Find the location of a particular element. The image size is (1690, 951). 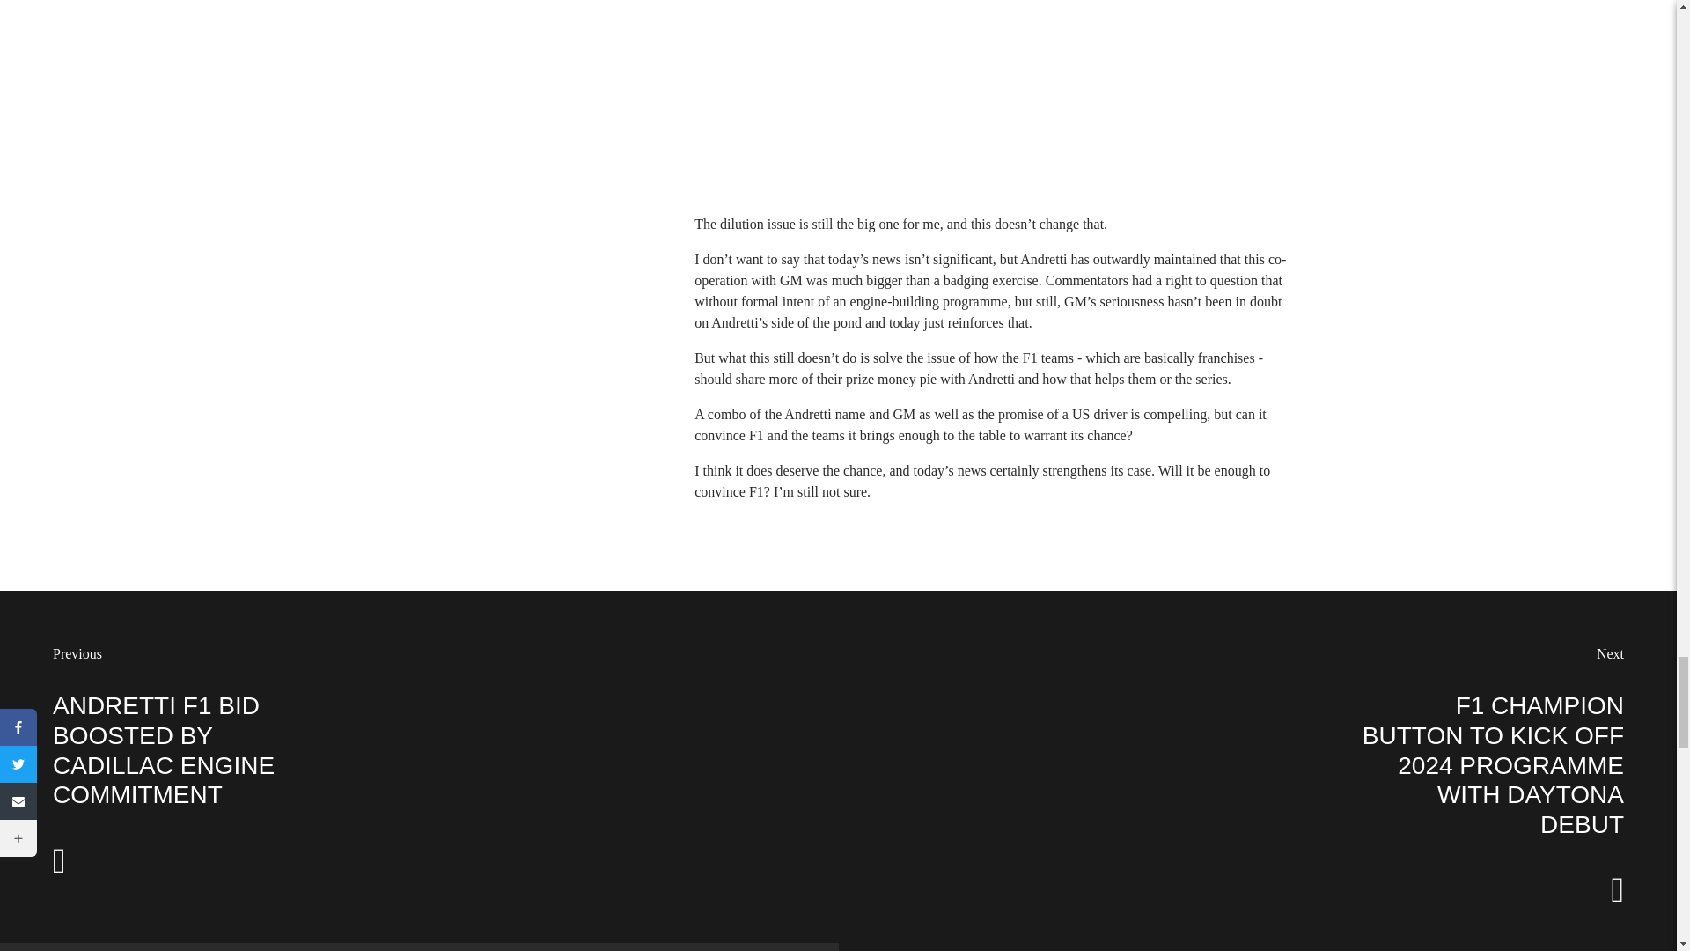

Previous is located at coordinates (77, 653).